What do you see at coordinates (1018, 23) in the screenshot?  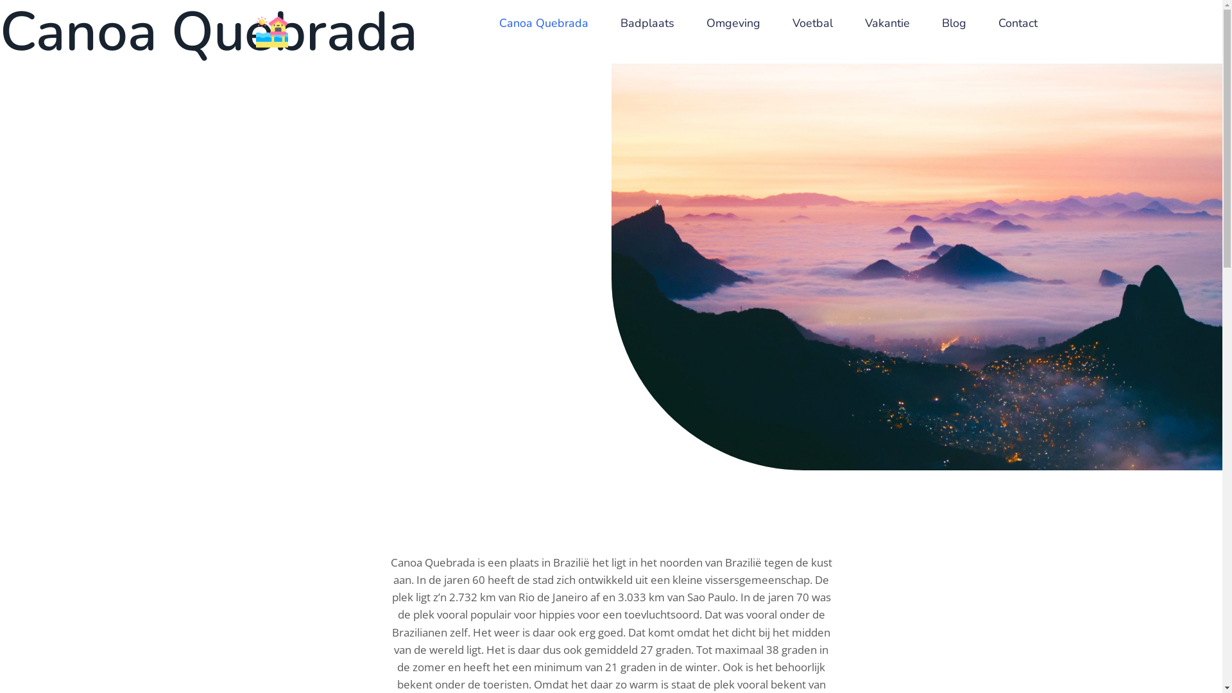 I see `Contact` at bounding box center [1018, 23].